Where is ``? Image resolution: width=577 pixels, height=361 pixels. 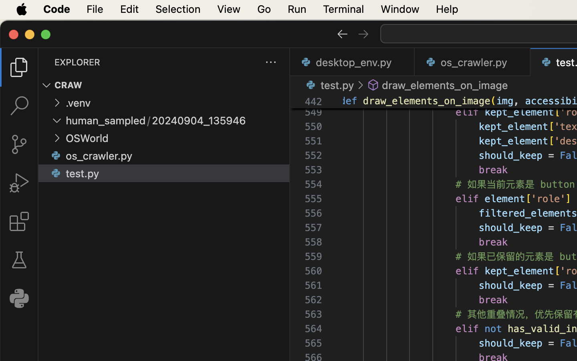  is located at coordinates (373, 85).